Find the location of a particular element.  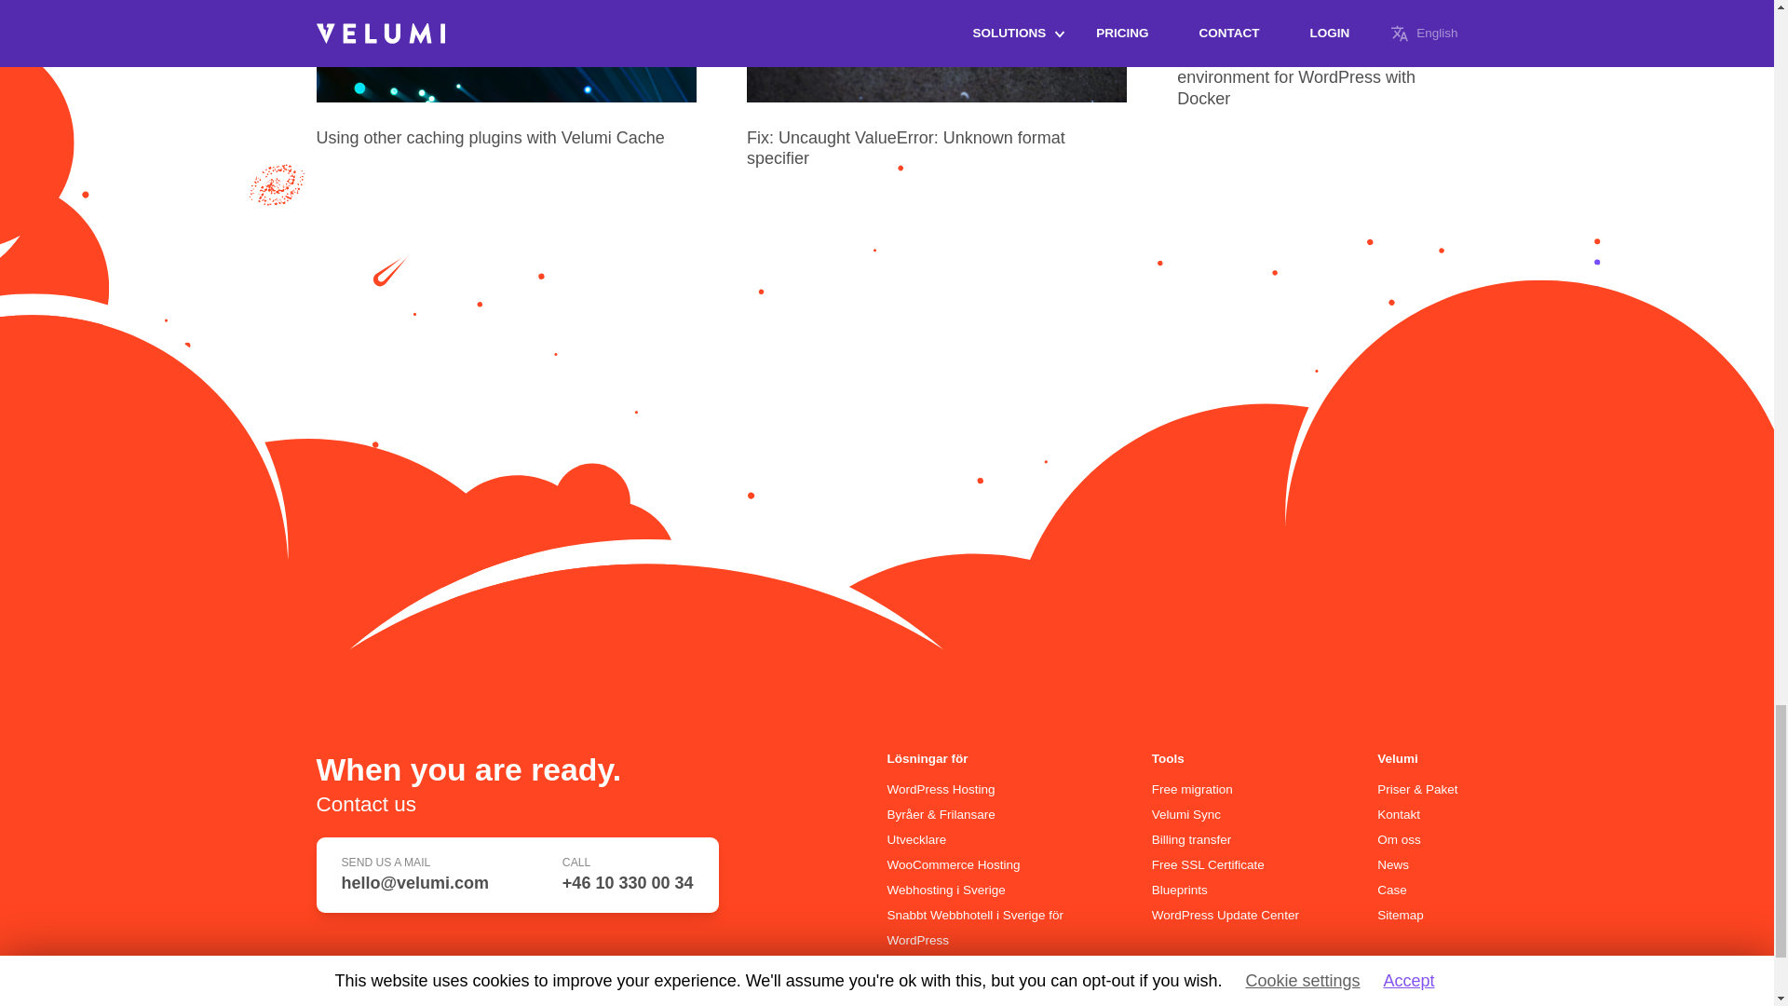

Using other caching plugins with Velumi Cache is located at coordinates (490, 138).